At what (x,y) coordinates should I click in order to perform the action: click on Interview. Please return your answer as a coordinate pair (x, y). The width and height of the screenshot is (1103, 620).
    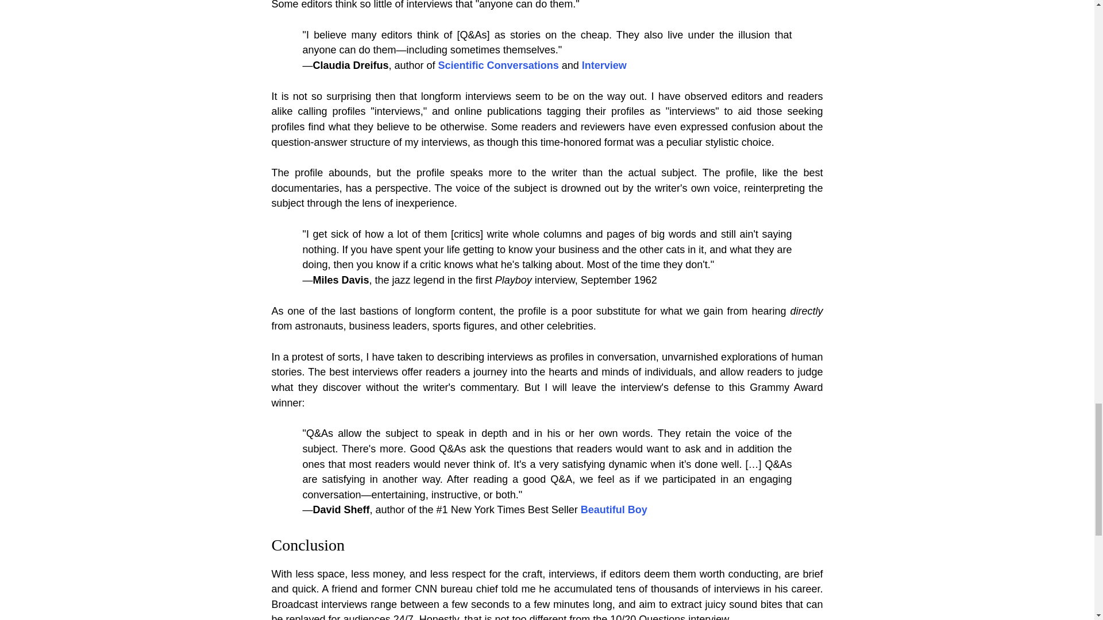
    Looking at the image, I should click on (604, 65).